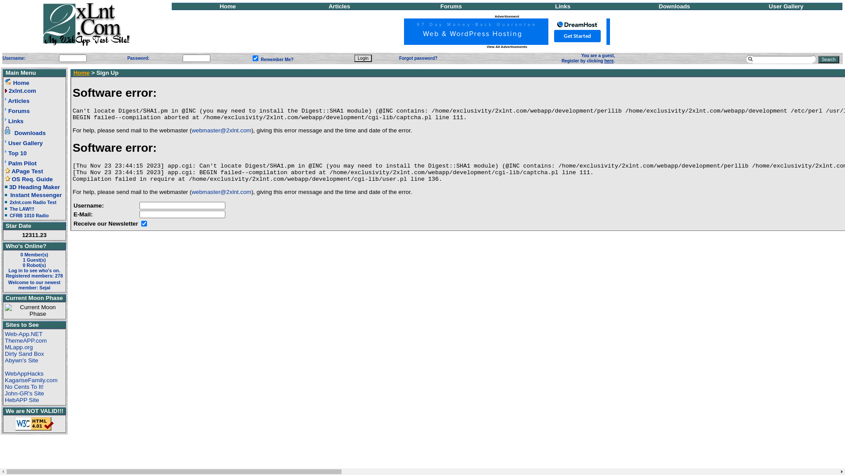 This screenshot has width=845, height=475. I want to click on Home, so click(82, 73).